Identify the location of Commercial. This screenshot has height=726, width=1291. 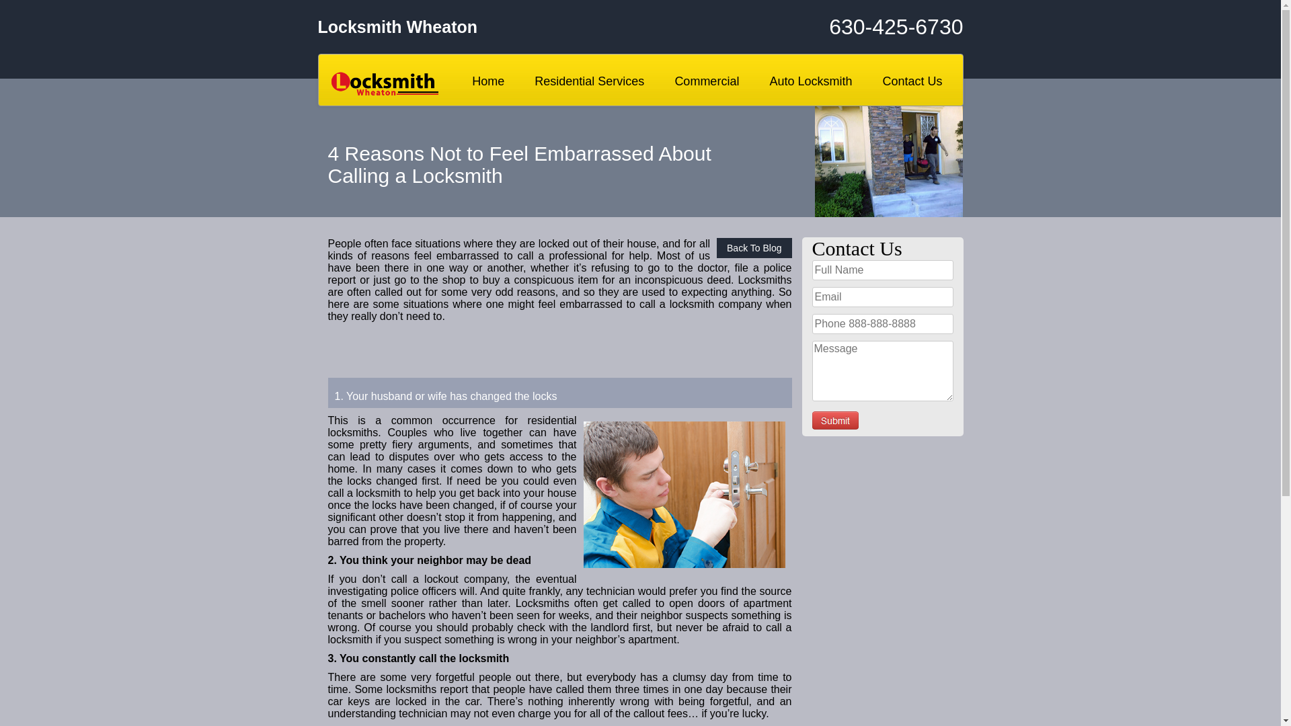
(706, 81).